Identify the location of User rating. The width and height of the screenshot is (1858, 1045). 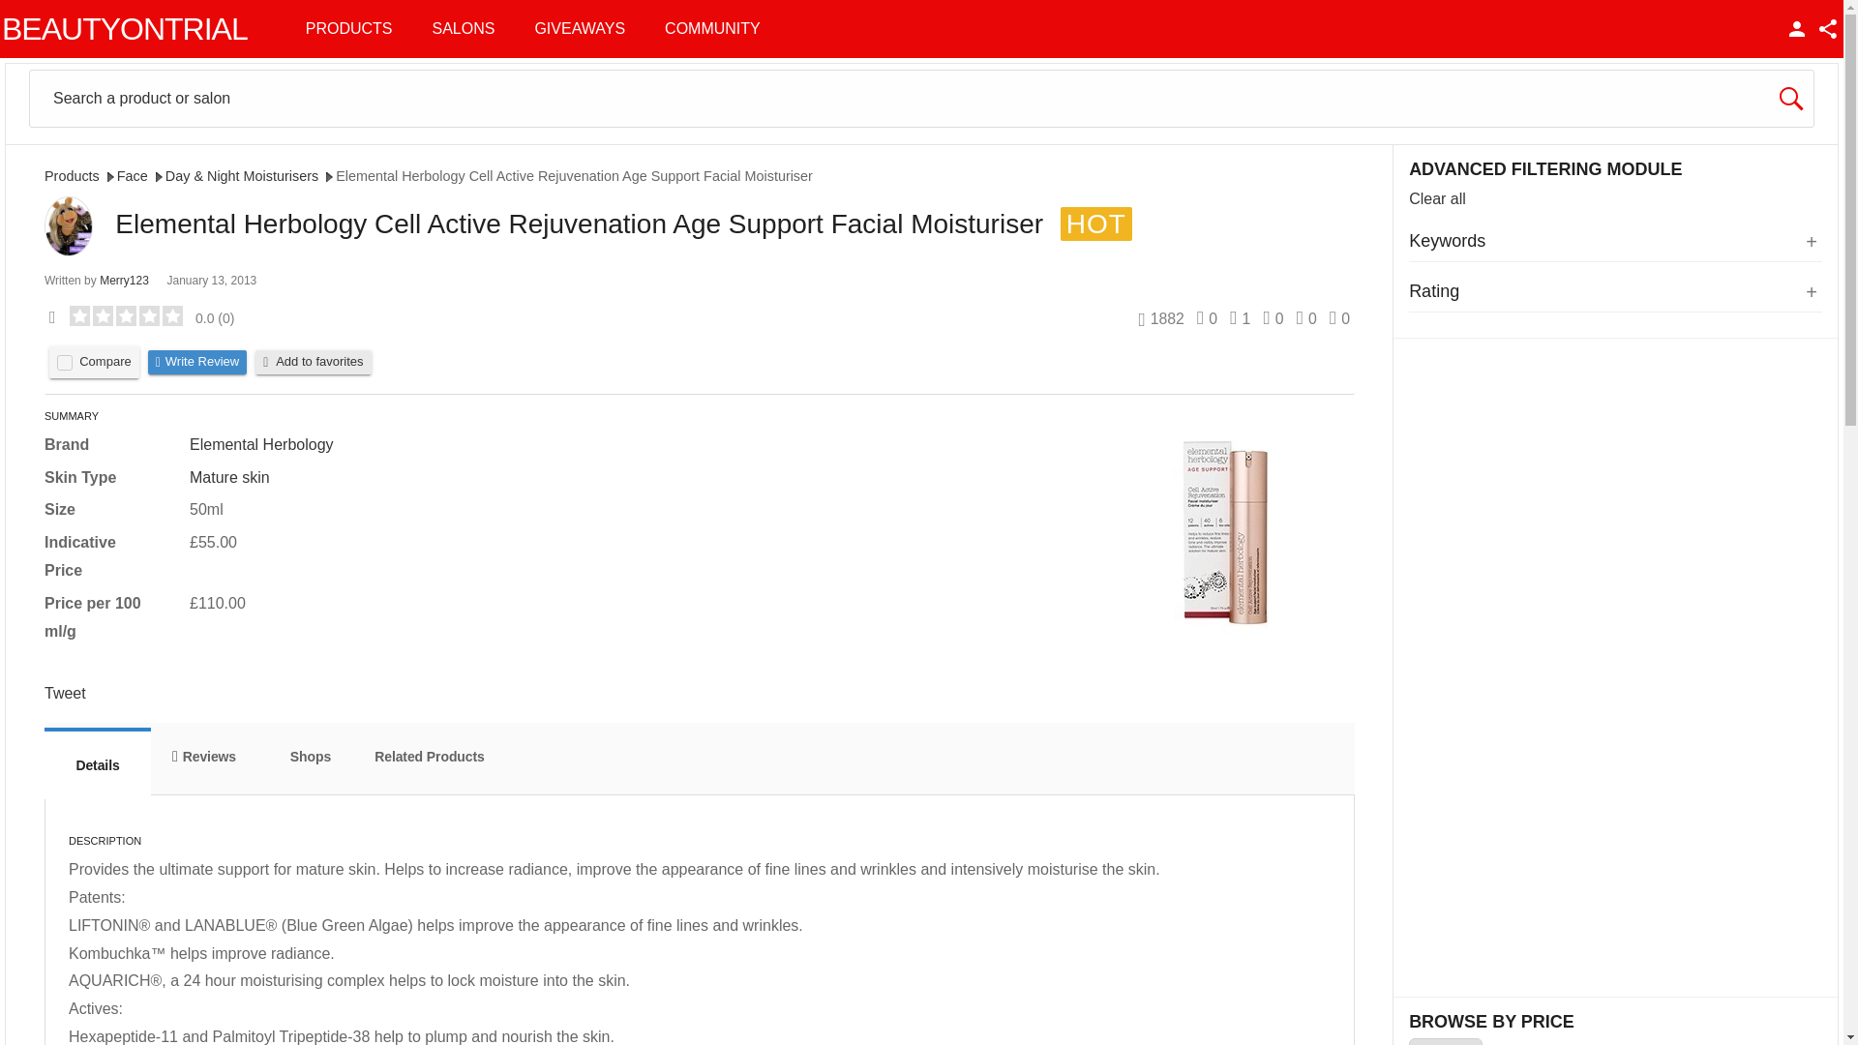
(143, 317).